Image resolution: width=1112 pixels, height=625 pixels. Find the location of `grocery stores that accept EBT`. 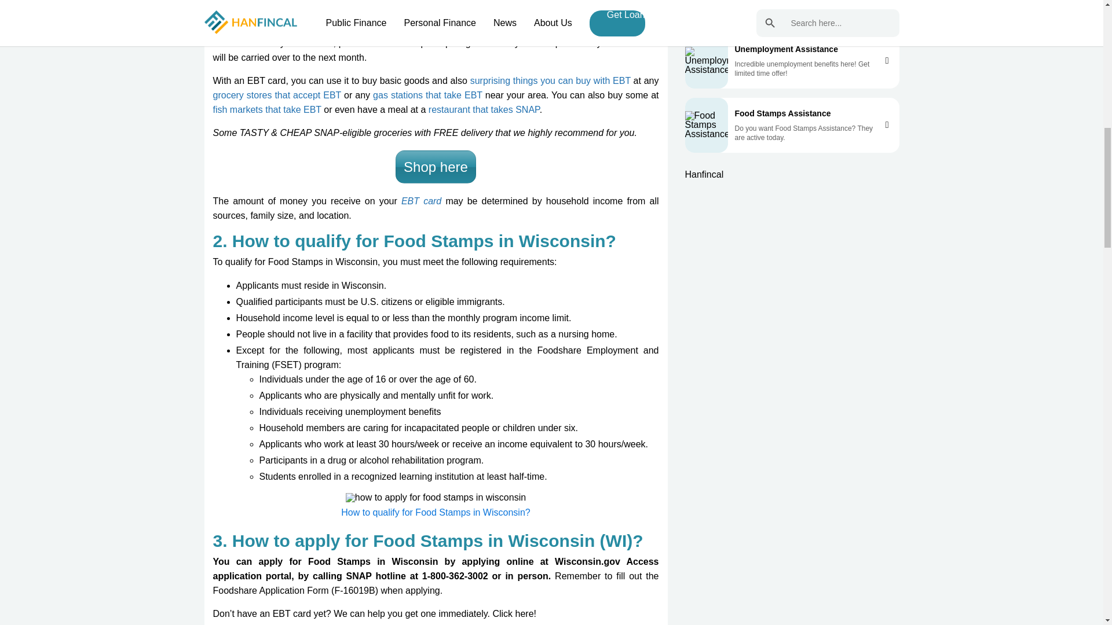

grocery stores that accept EBT is located at coordinates (277, 95).